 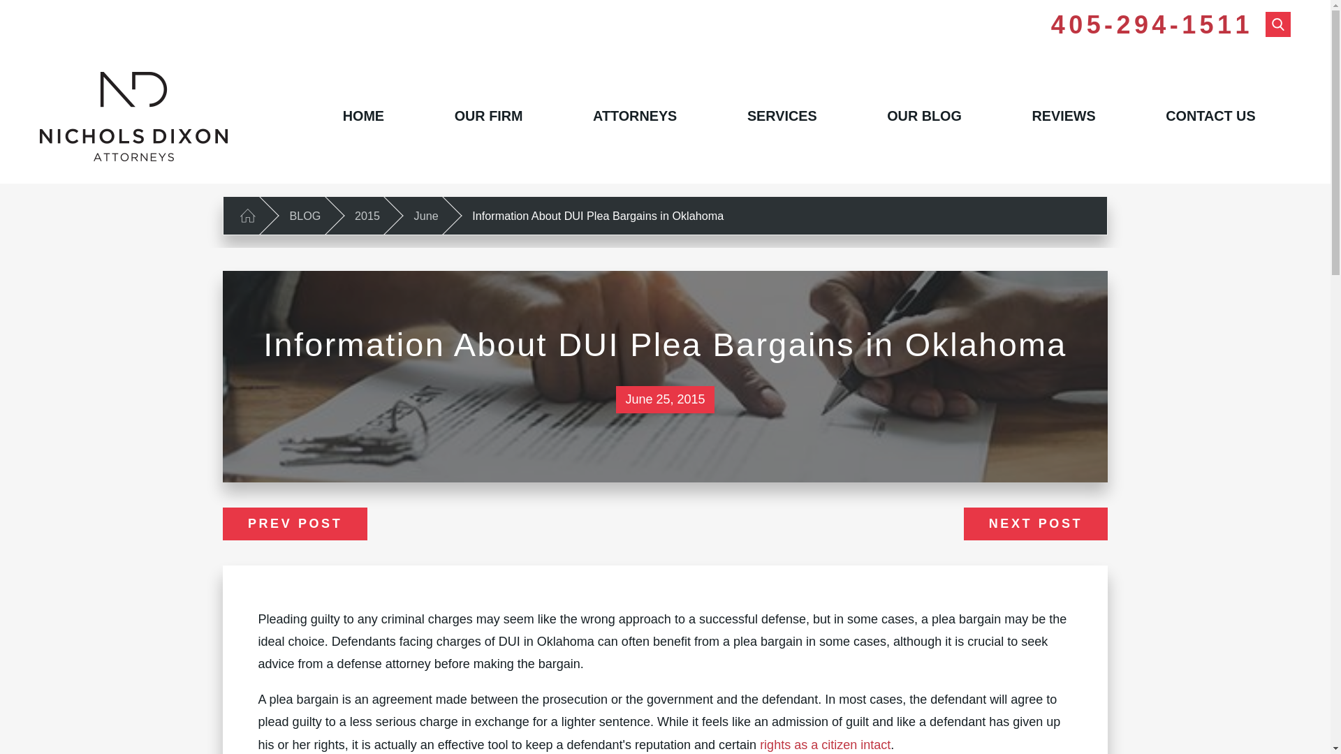 What do you see at coordinates (1278, 24) in the screenshot?
I see `Search Our Site` at bounding box center [1278, 24].